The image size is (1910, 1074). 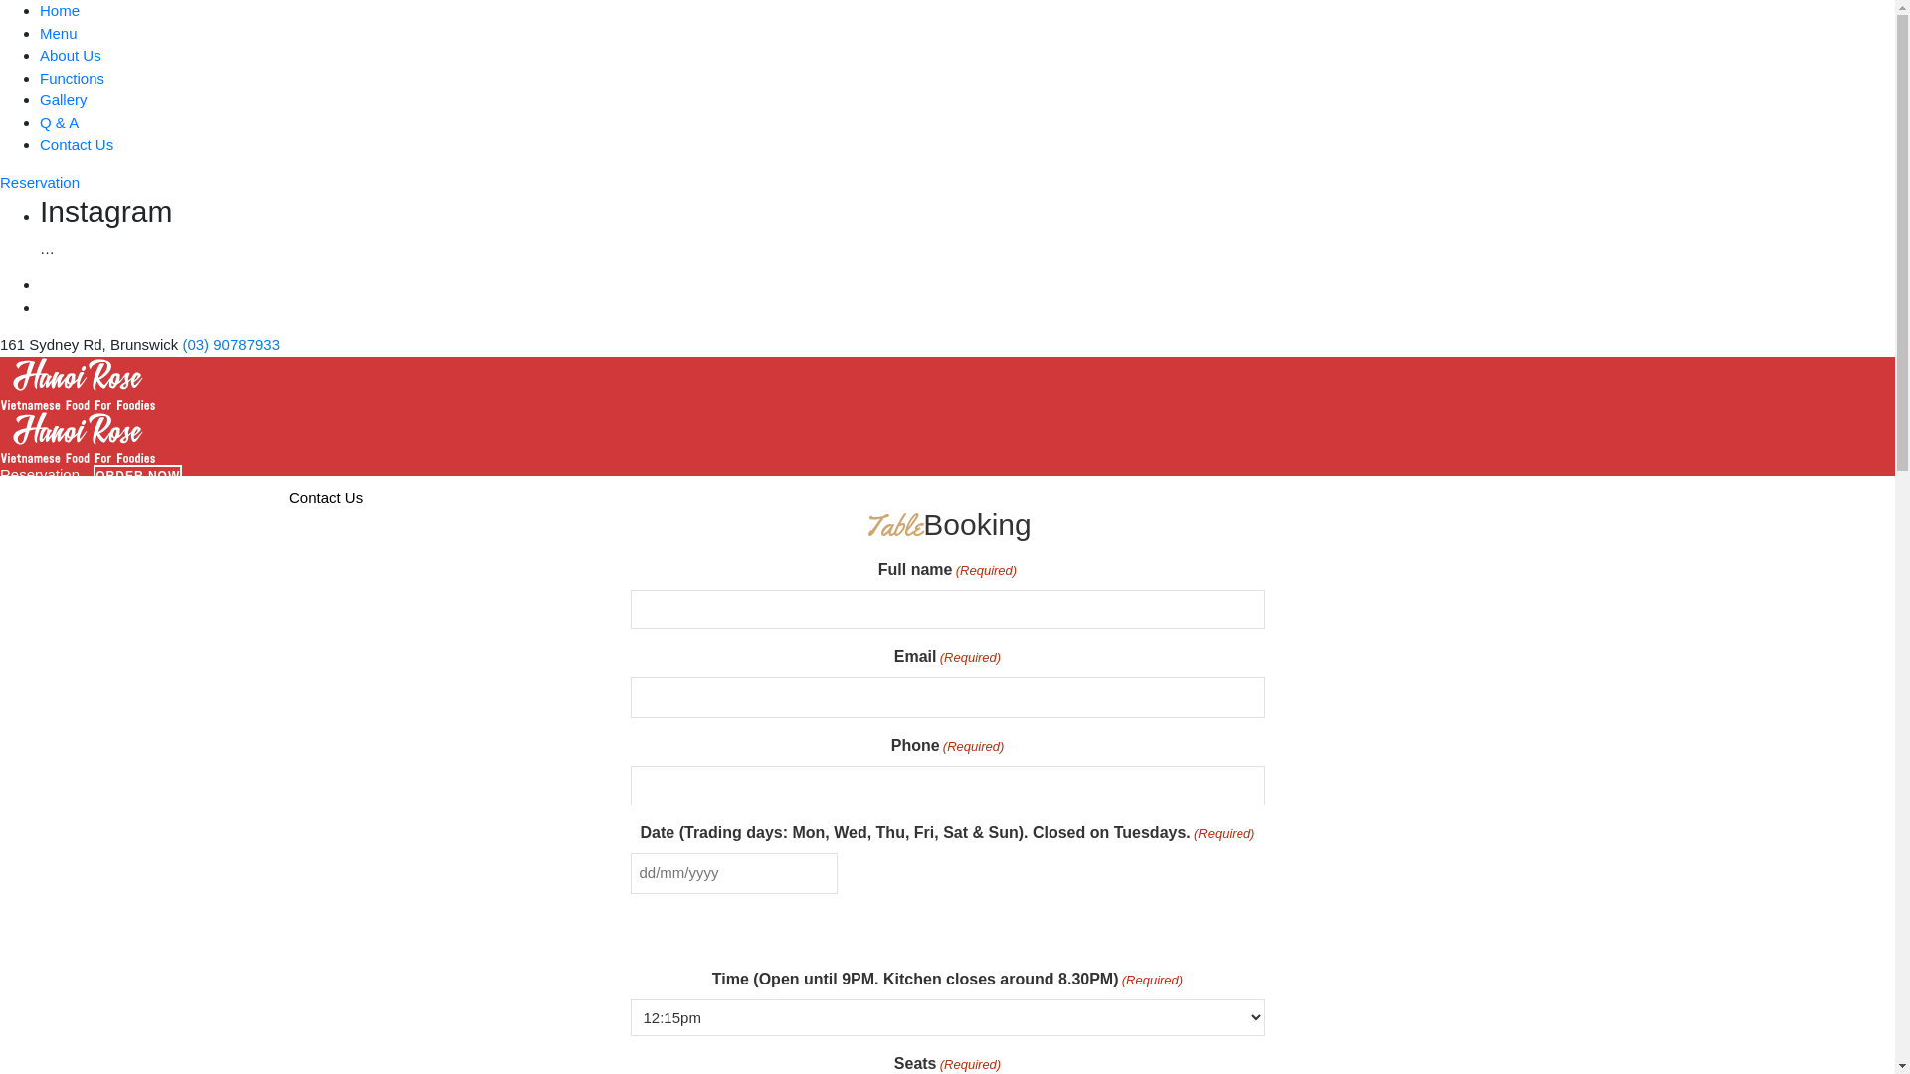 I want to click on (03) 90787933, so click(x=231, y=344).